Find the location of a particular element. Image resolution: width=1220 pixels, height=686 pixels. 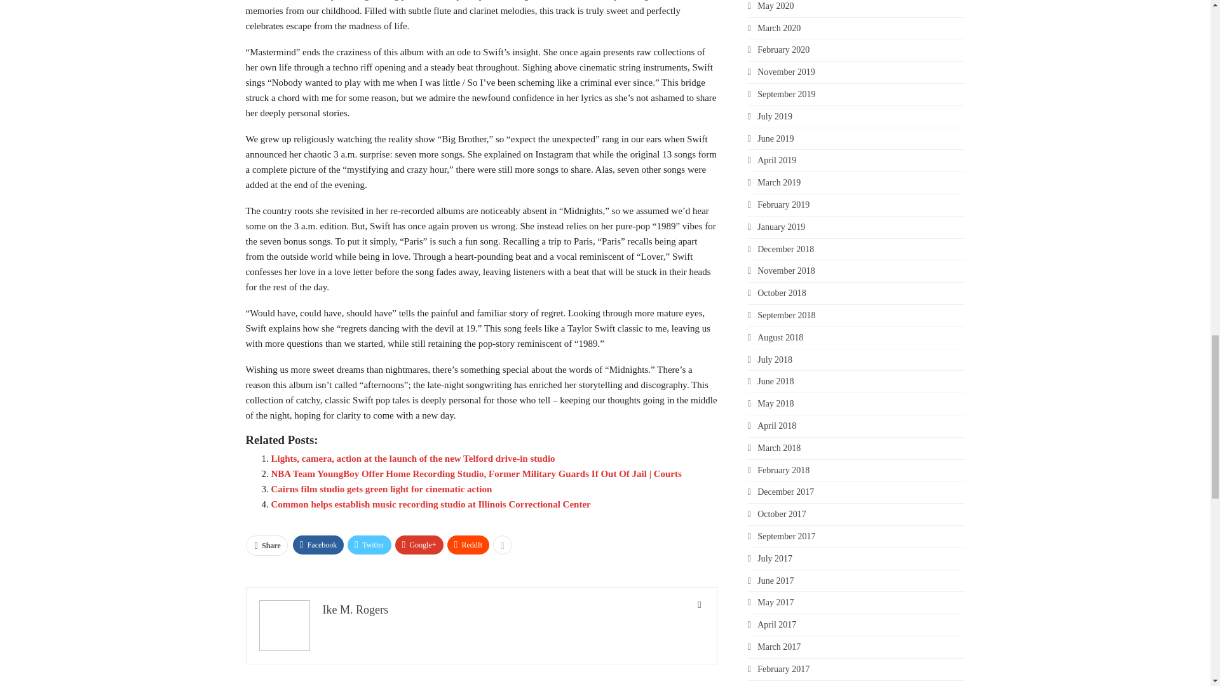

Twitter is located at coordinates (369, 545).